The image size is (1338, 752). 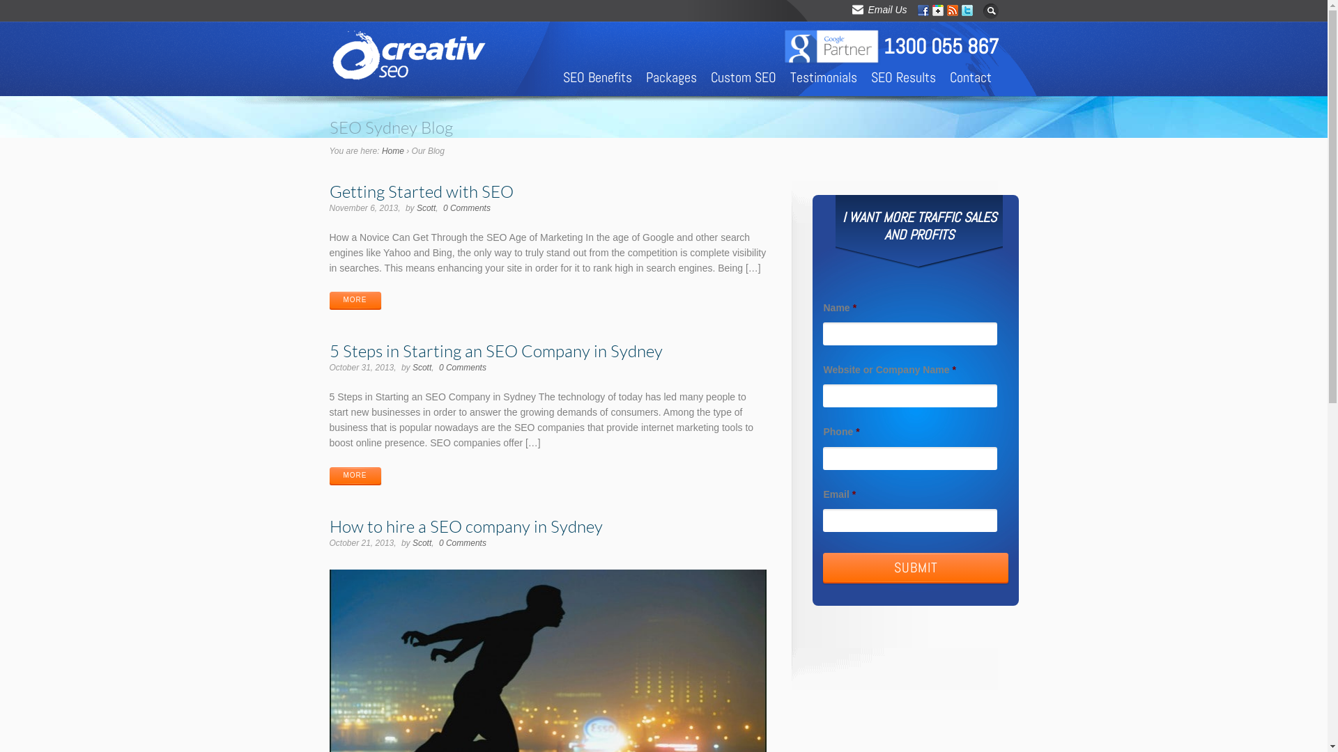 What do you see at coordinates (970, 77) in the screenshot?
I see `Contact` at bounding box center [970, 77].